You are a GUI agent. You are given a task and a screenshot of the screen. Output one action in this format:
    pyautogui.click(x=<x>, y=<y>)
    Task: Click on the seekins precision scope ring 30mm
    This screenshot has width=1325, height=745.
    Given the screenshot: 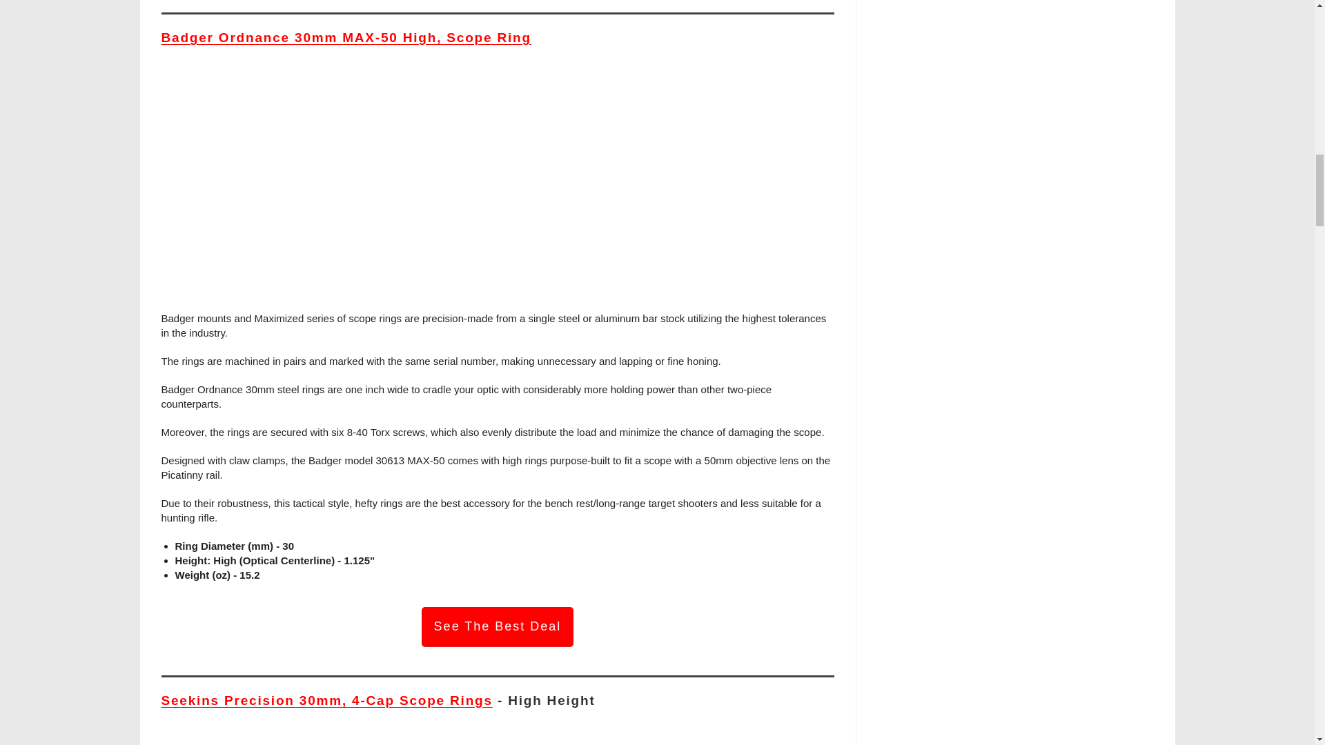 What is the action you would take?
    pyautogui.click(x=497, y=742)
    